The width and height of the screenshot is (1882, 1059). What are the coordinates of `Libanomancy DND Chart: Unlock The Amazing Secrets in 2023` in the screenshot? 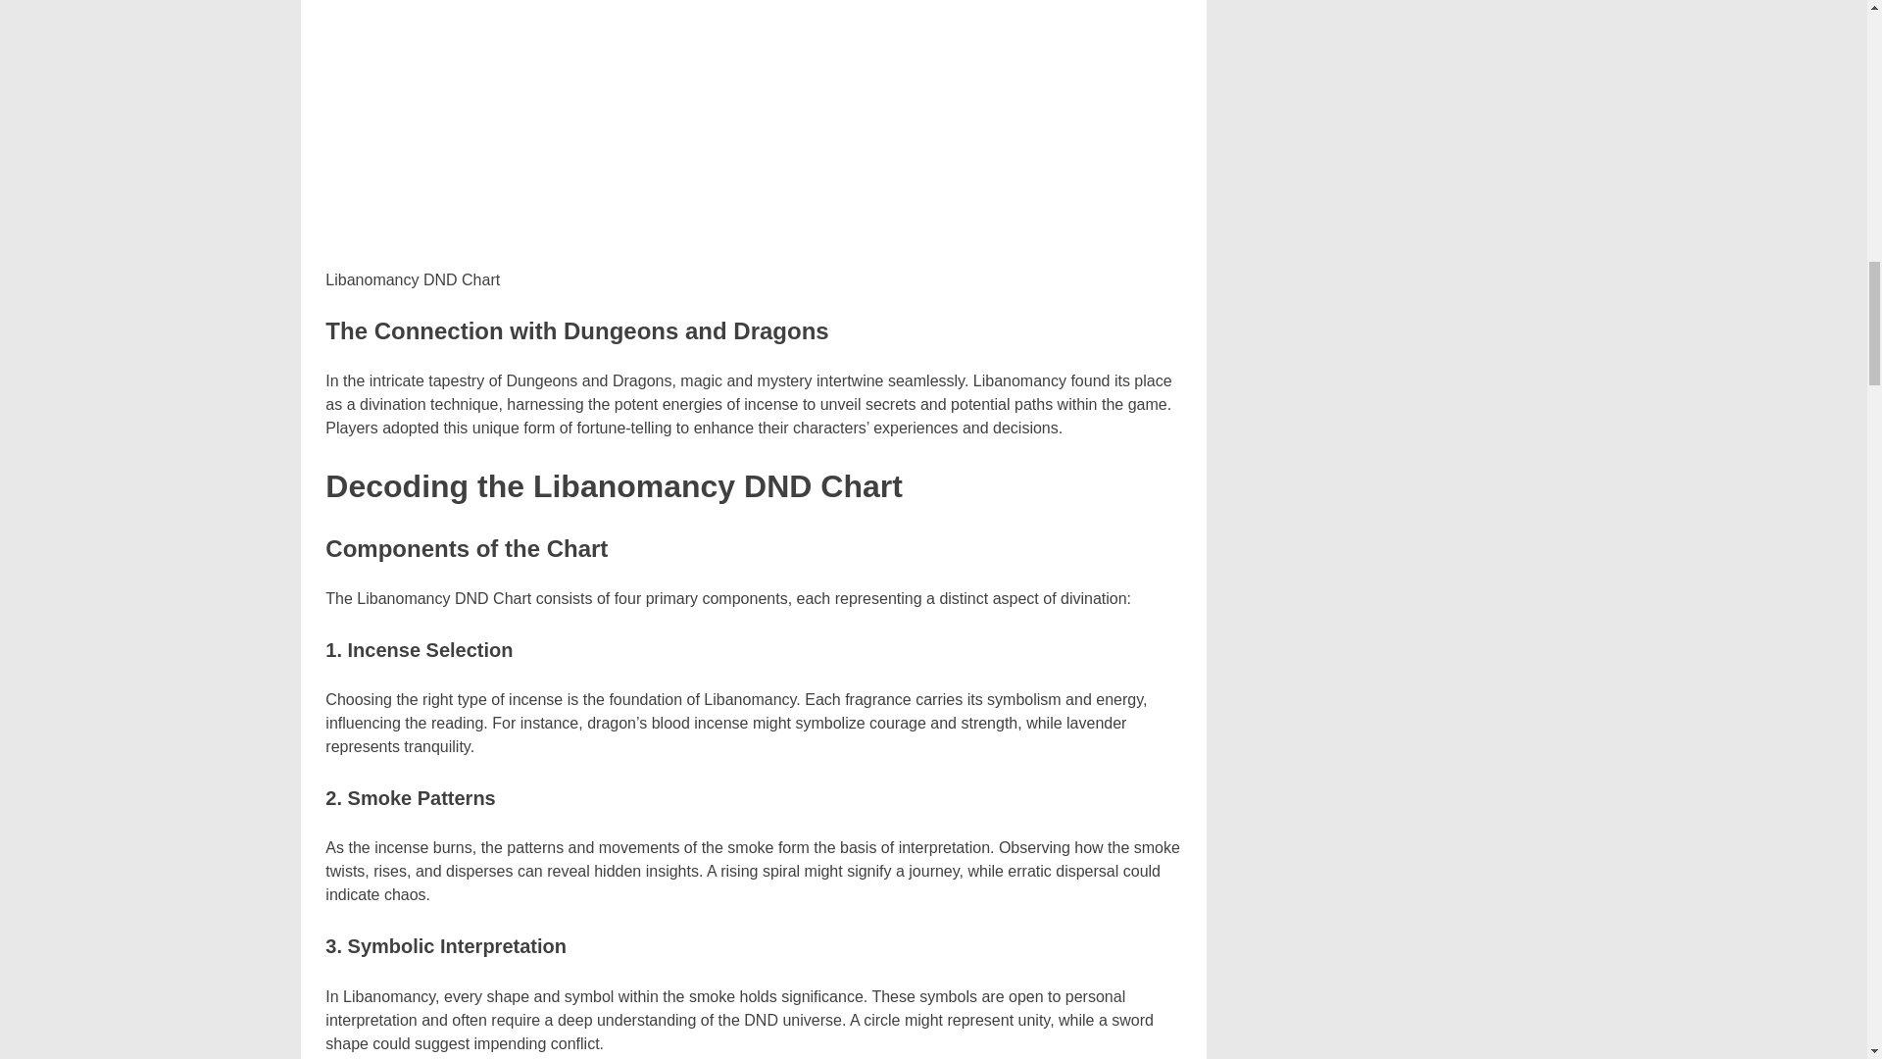 It's located at (753, 129).